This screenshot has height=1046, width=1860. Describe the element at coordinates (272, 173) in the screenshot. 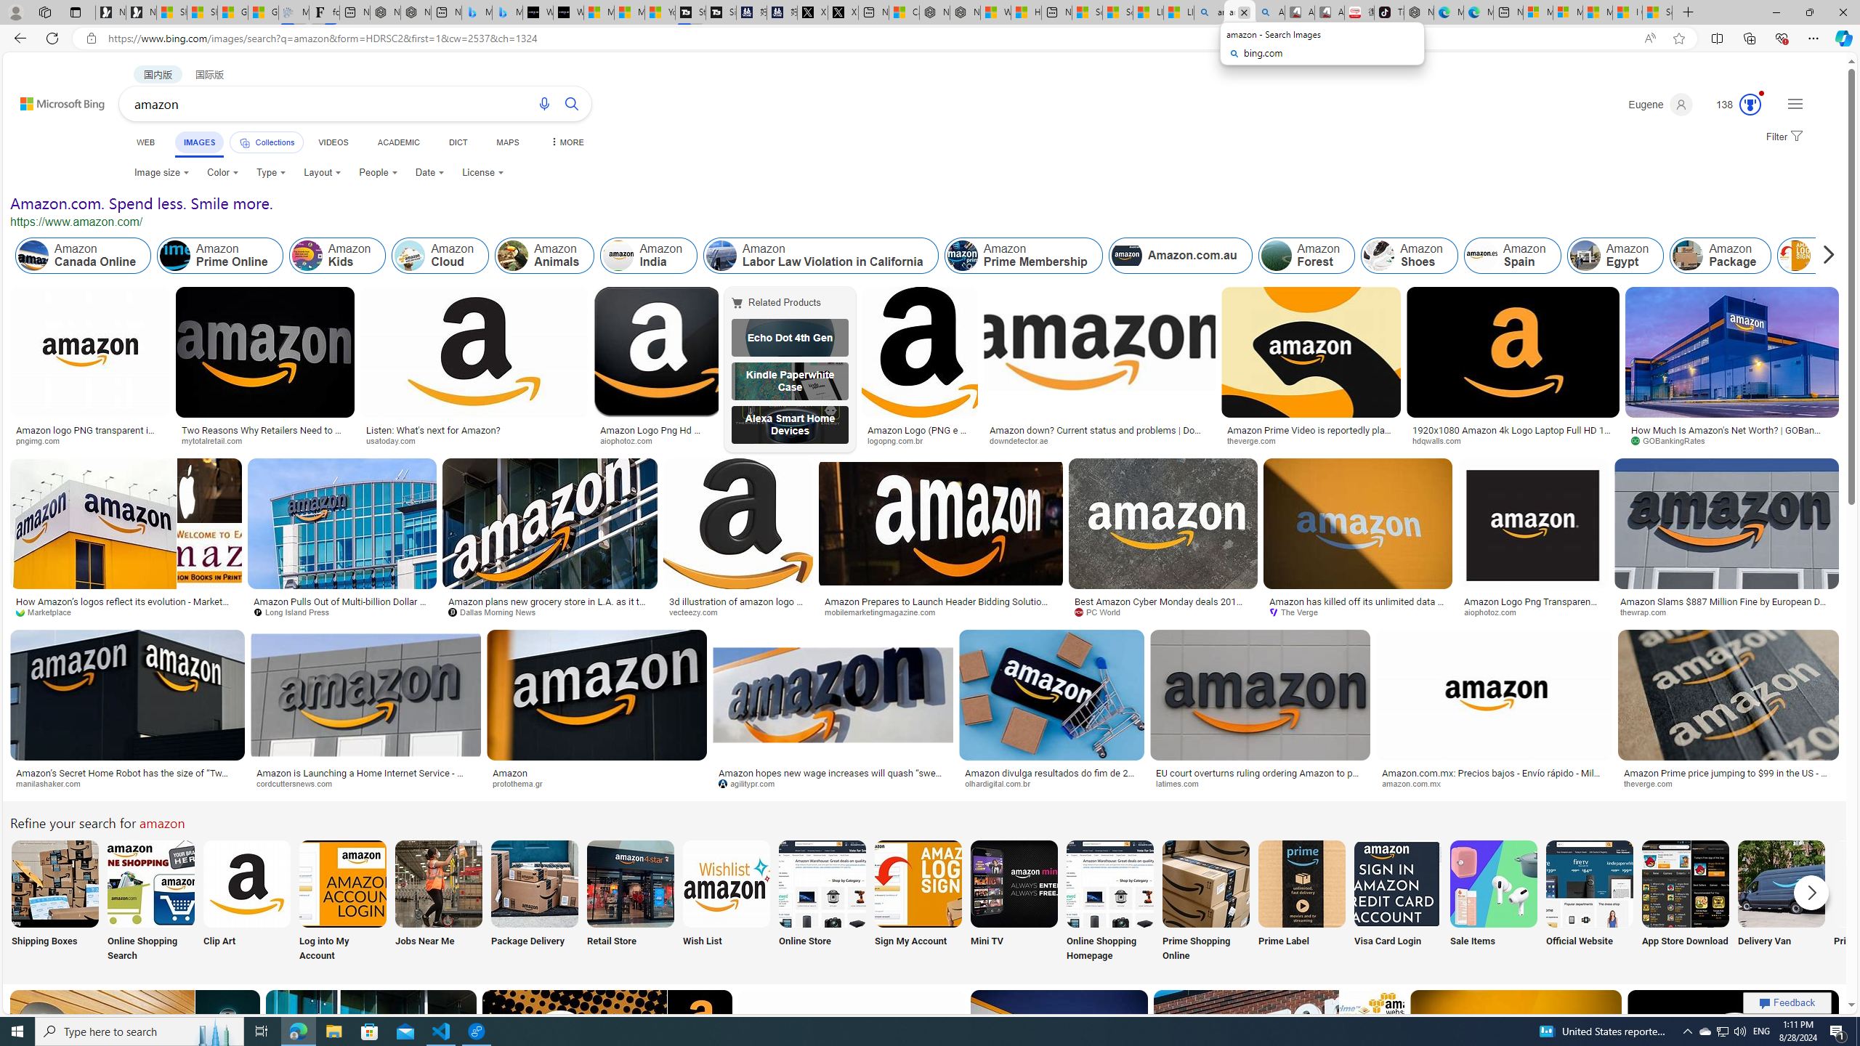

I see `Type` at that location.